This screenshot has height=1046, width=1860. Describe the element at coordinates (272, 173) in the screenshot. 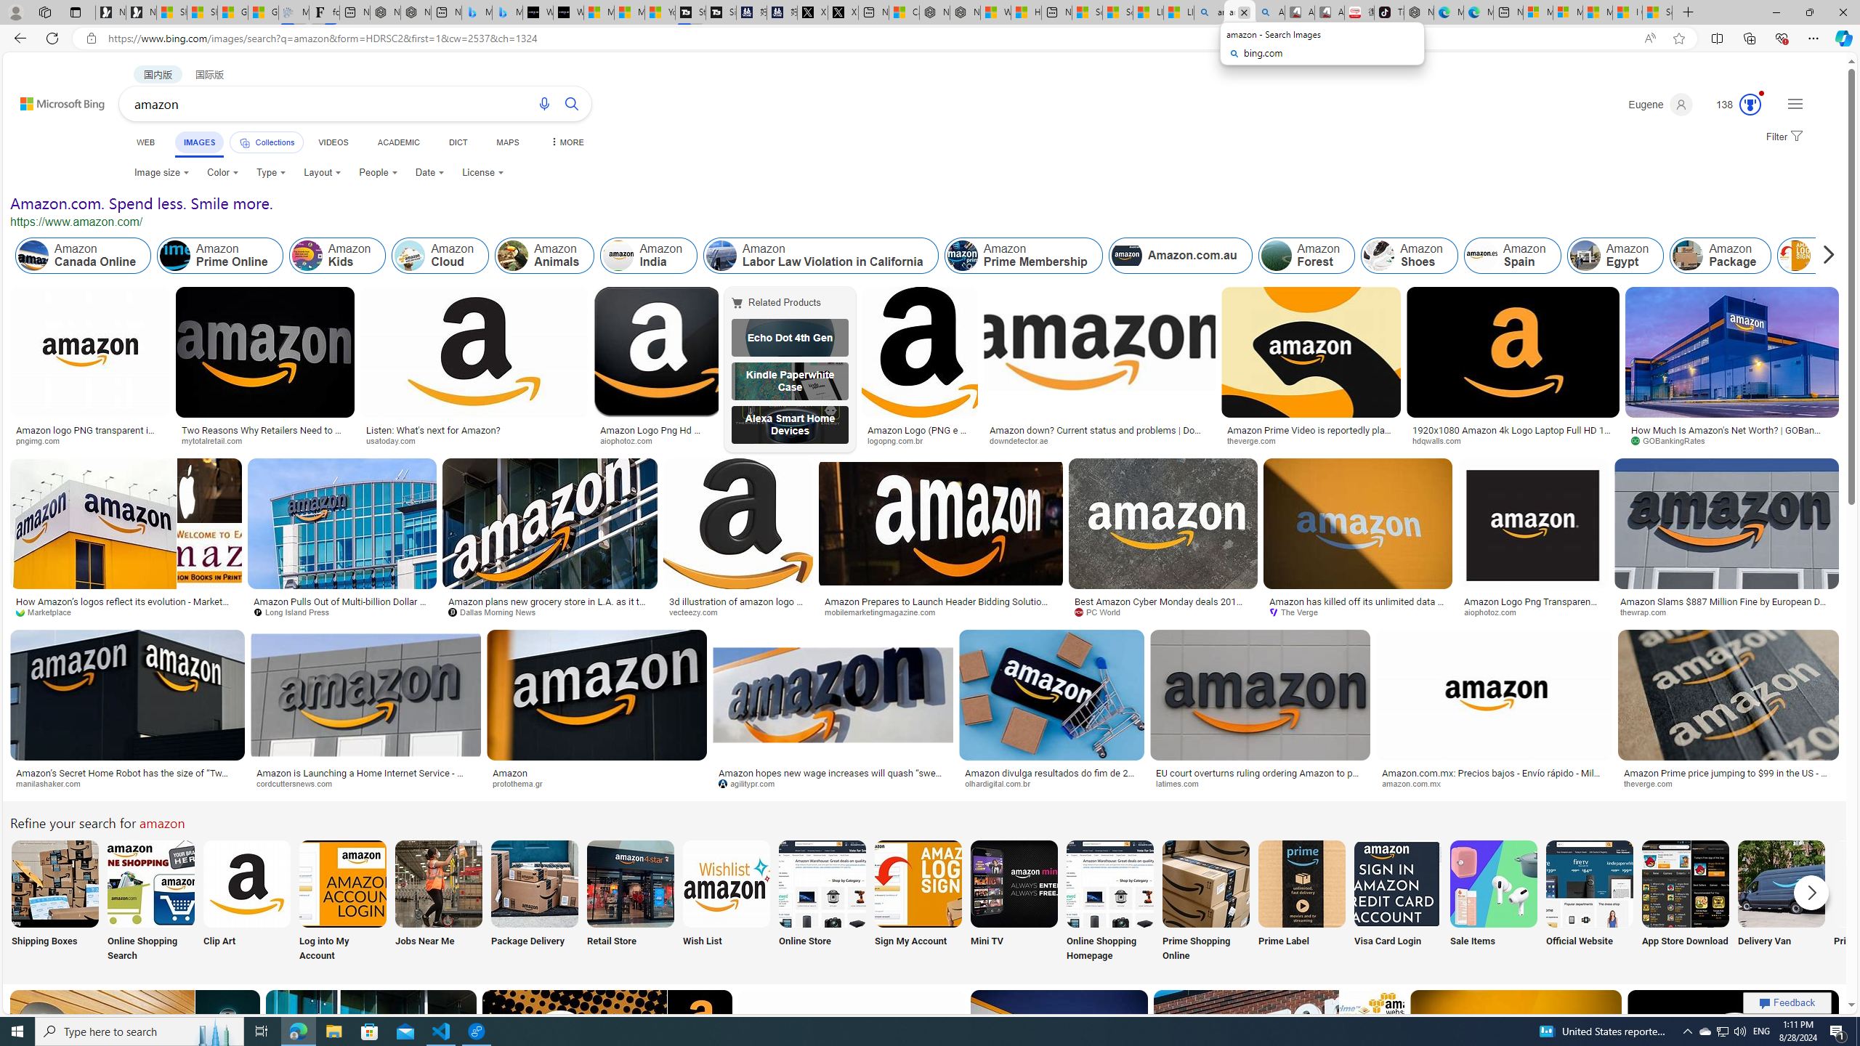

I see `Type` at that location.